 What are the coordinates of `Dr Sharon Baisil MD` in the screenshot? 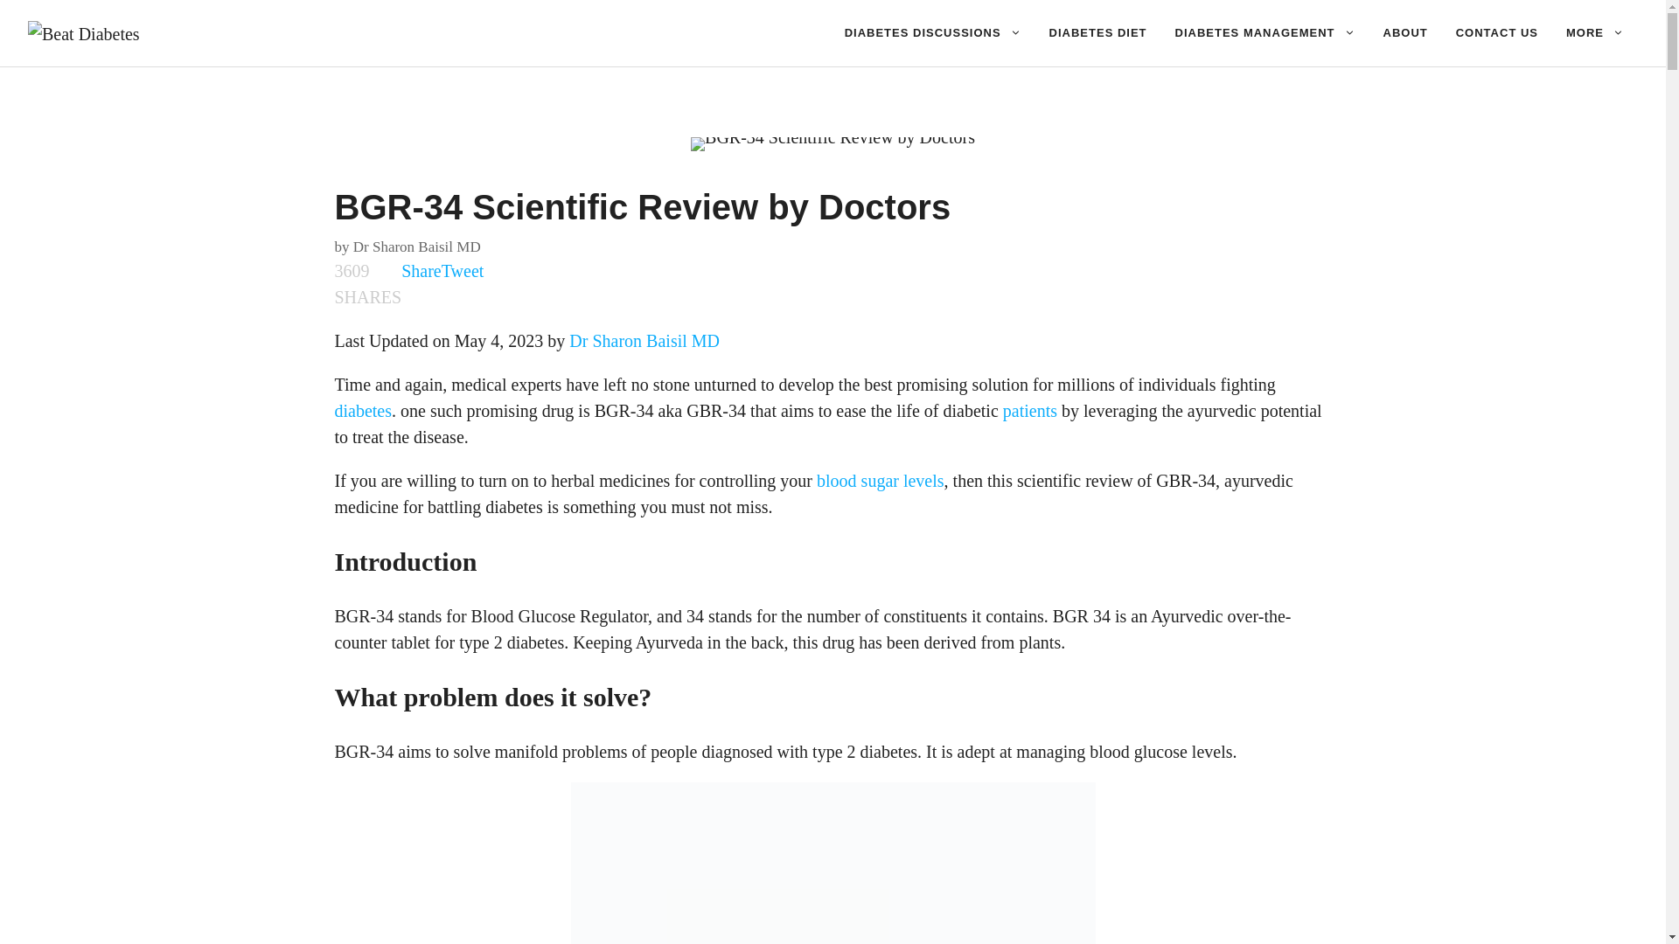 It's located at (416, 246).